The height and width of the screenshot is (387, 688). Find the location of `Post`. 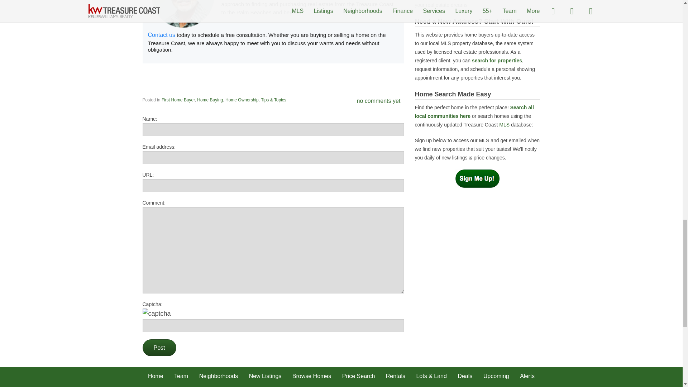

Post is located at coordinates (159, 348).